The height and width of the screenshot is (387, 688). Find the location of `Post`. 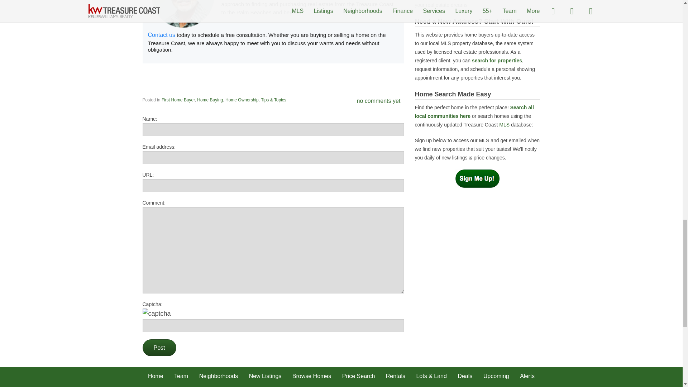

Post is located at coordinates (159, 348).